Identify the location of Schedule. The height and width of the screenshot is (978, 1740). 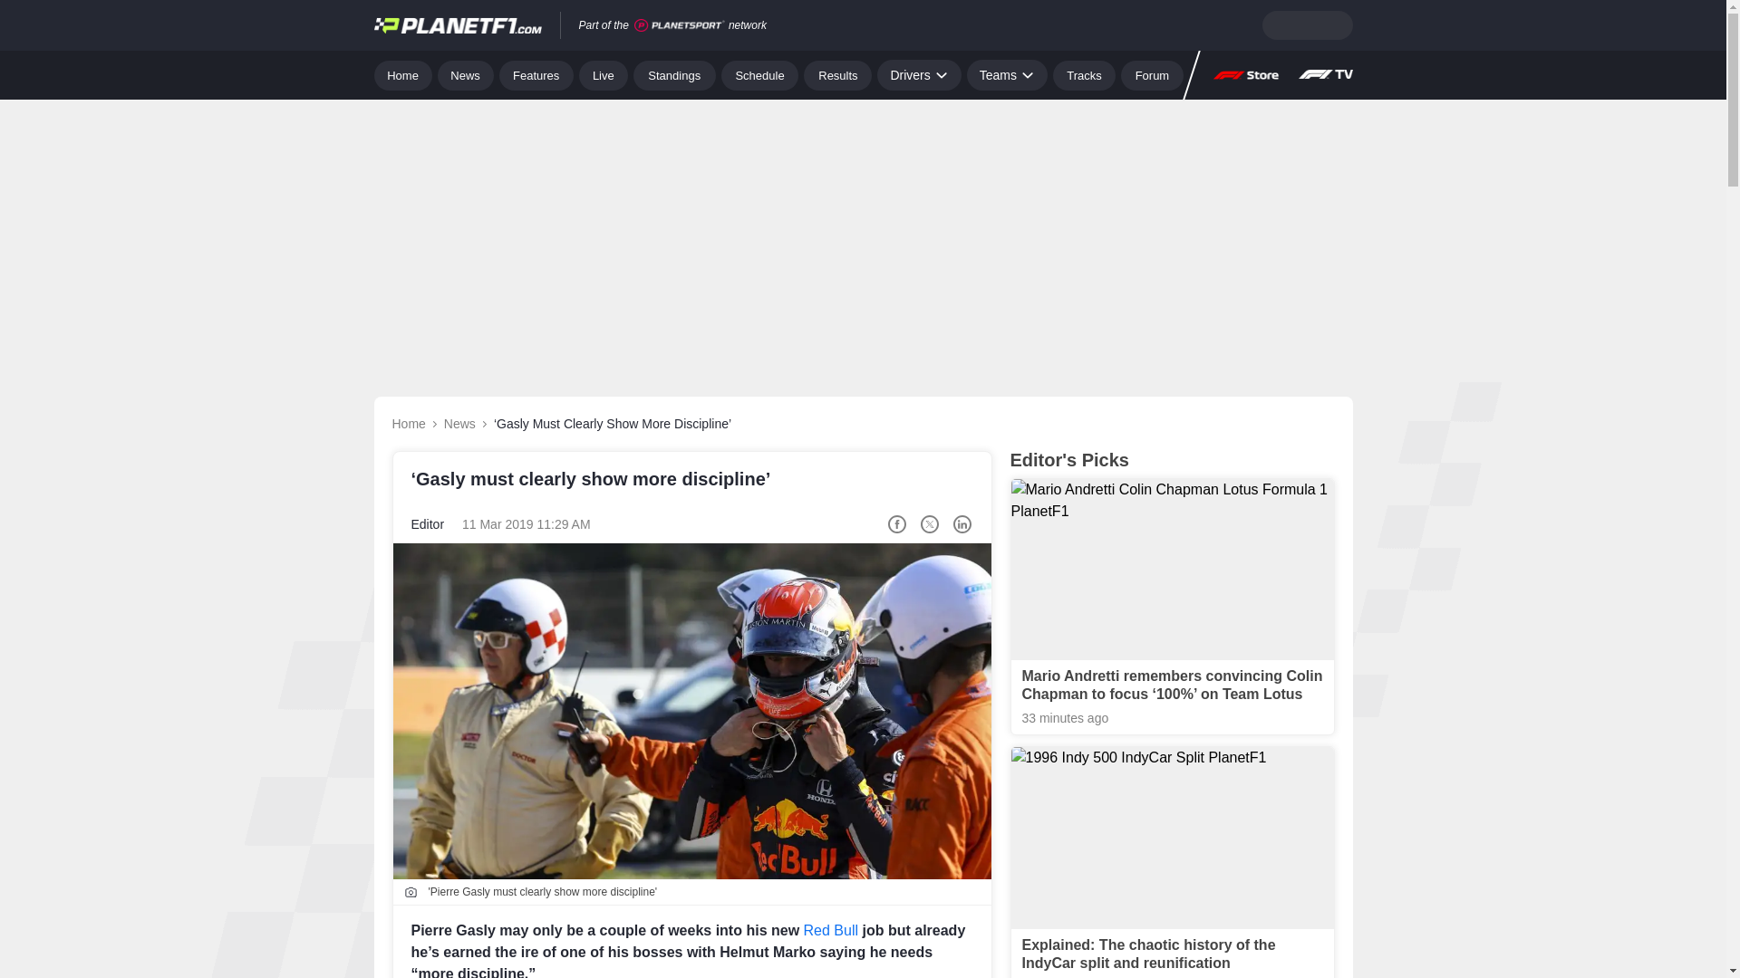
(759, 74).